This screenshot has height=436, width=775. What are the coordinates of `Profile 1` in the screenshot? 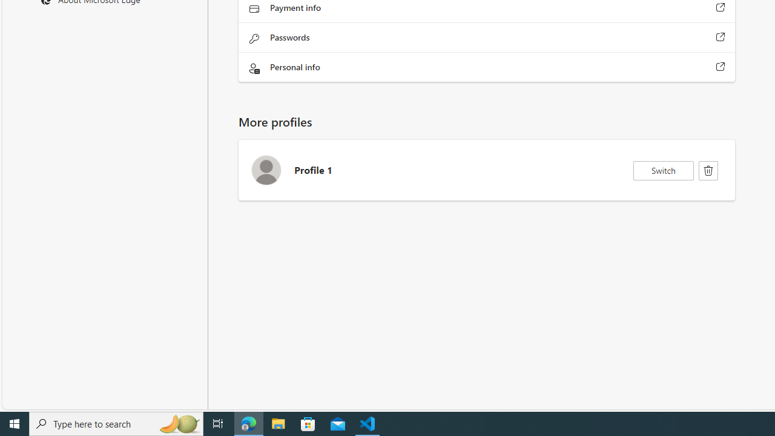 It's located at (487, 170).